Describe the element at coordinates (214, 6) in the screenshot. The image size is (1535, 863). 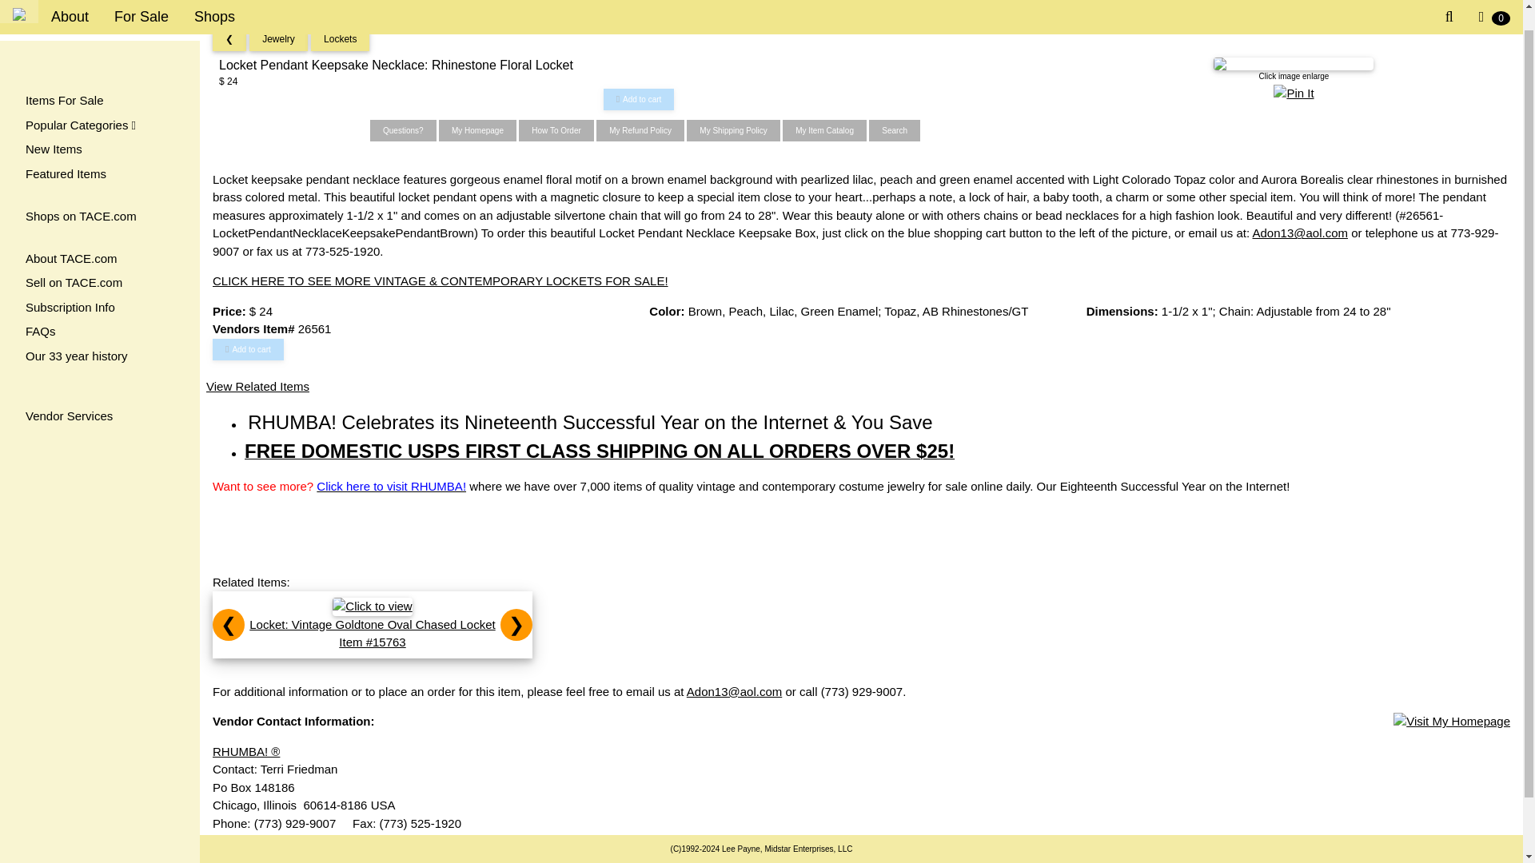
I see `Shops` at that location.